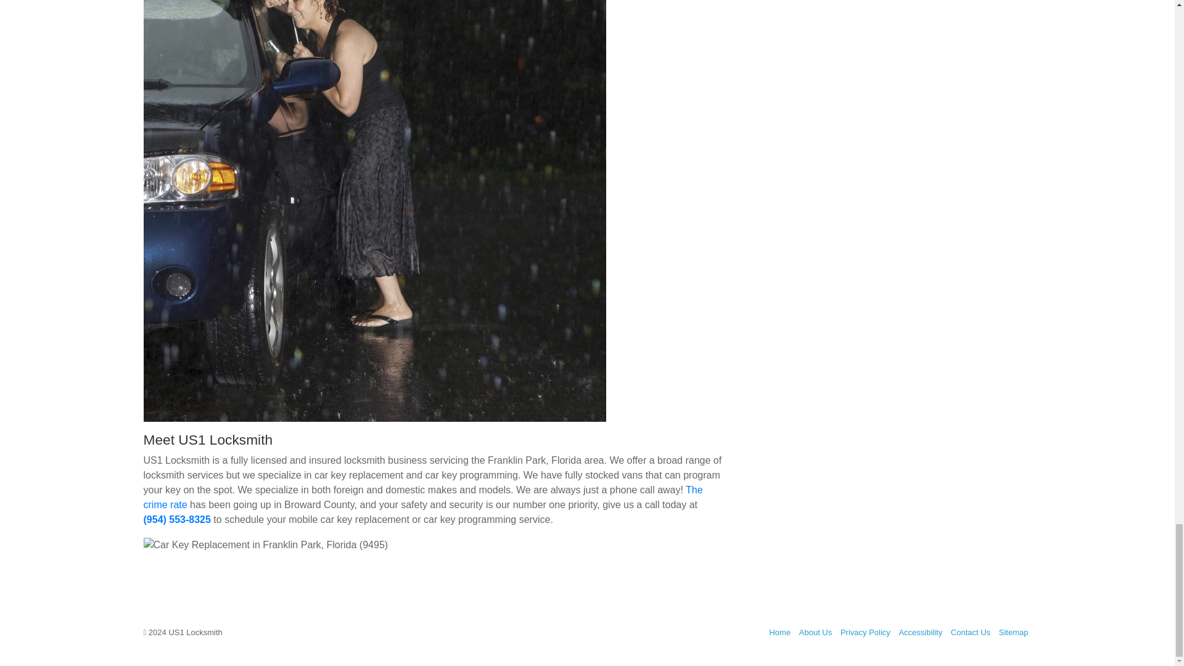  I want to click on About Us, so click(815, 632).